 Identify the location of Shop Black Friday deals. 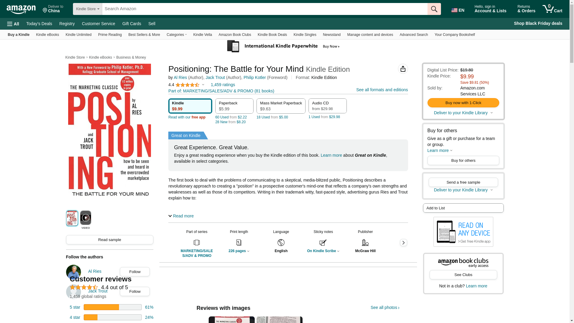
(538, 24).